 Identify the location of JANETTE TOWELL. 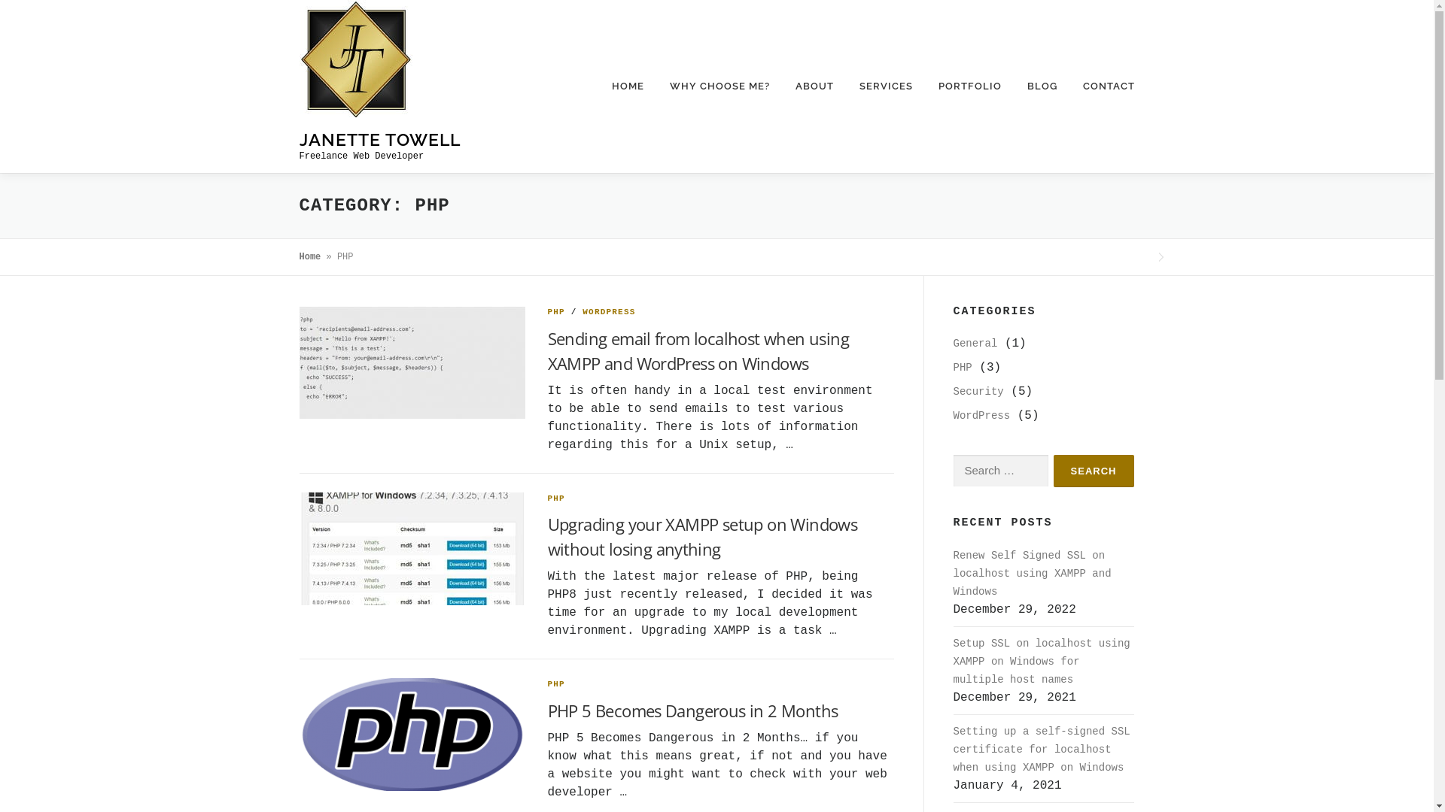
(380, 138).